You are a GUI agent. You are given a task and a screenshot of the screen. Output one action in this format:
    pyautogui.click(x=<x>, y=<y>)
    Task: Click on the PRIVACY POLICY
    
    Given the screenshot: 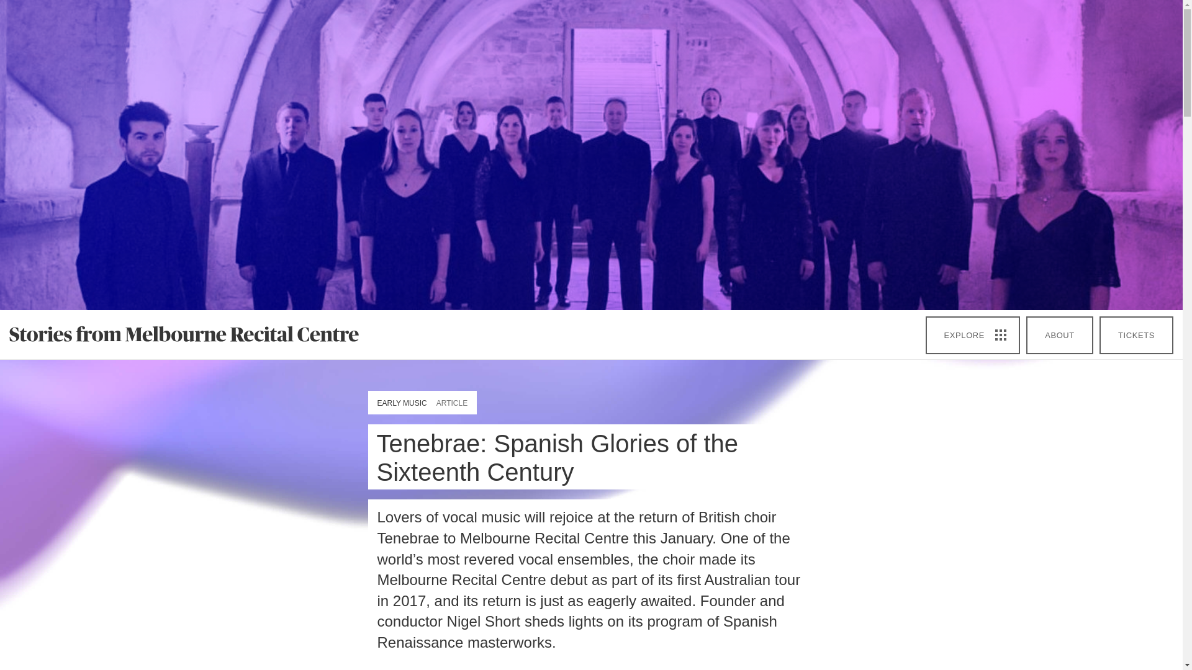 What is the action you would take?
    pyautogui.click(x=860, y=596)
    